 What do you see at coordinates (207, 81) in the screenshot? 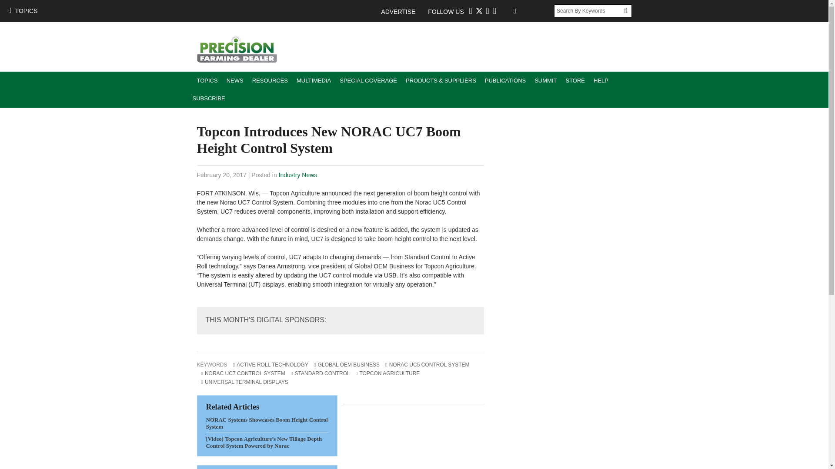
I see `TOPICS` at bounding box center [207, 81].